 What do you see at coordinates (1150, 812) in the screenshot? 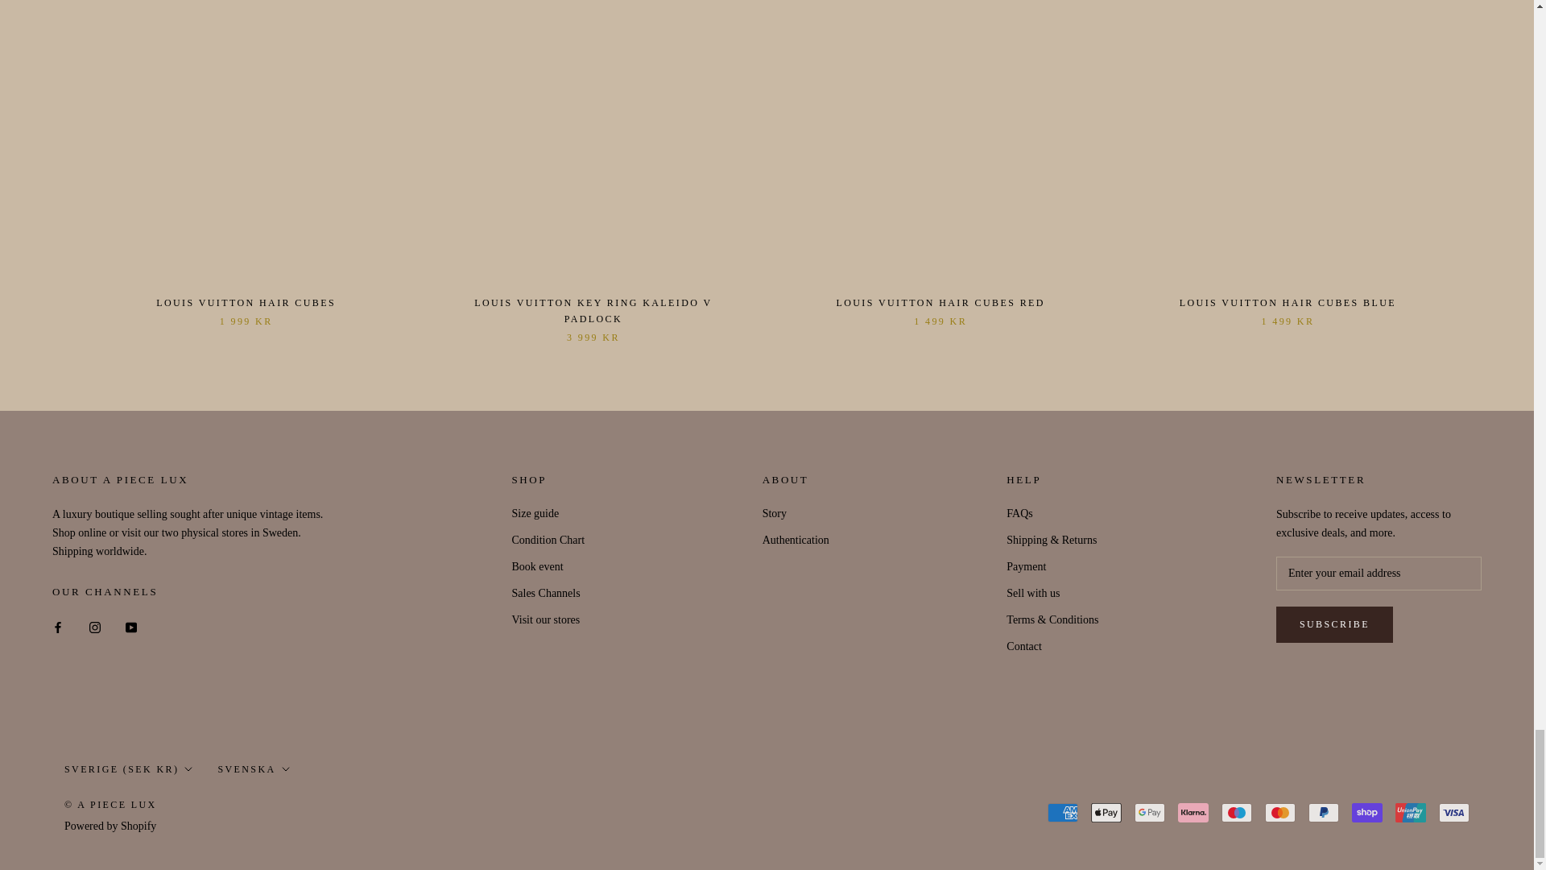
I see `Google Pay` at bounding box center [1150, 812].